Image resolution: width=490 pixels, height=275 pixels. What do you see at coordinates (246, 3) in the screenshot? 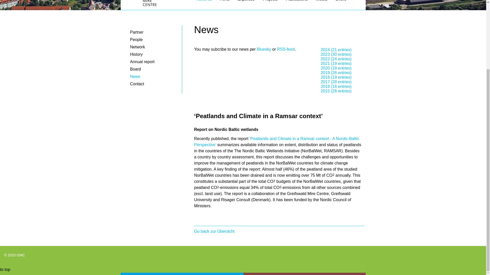
I see `Expertise` at bounding box center [246, 3].